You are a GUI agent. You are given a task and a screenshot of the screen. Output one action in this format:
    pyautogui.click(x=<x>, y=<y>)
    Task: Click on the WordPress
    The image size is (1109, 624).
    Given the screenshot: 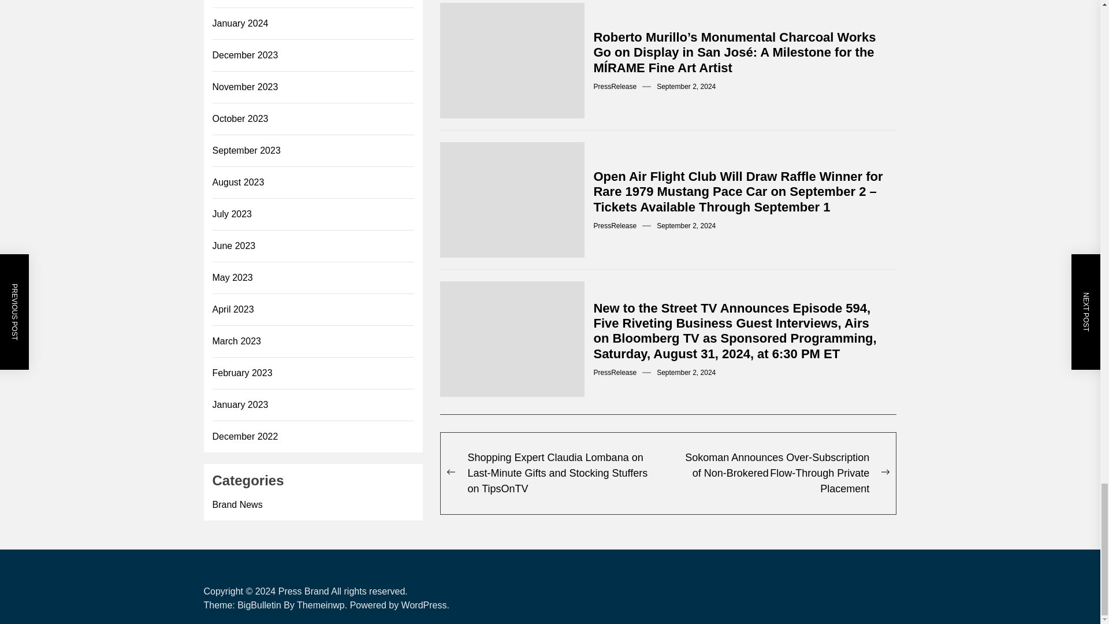 What is the action you would take?
    pyautogui.click(x=425, y=605)
    